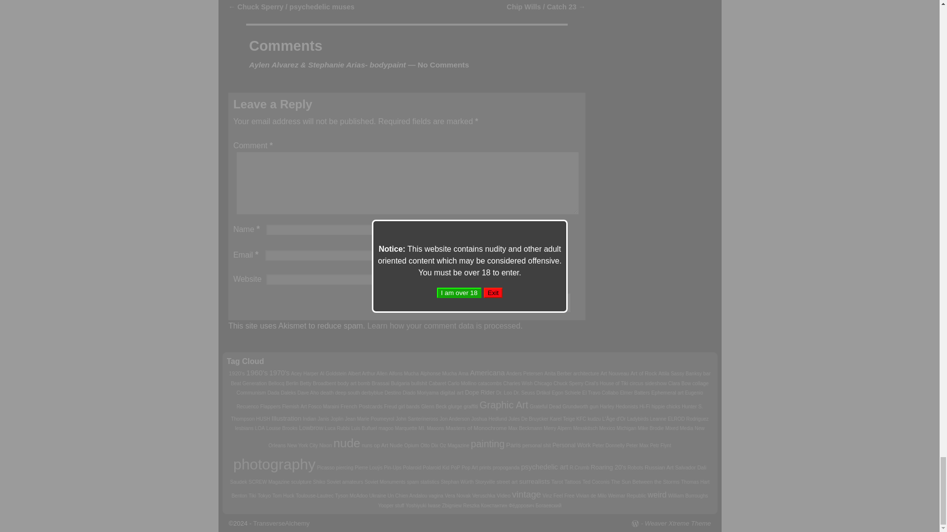  Describe the element at coordinates (257, 372) in the screenshot. I see `24 topics` at that location.